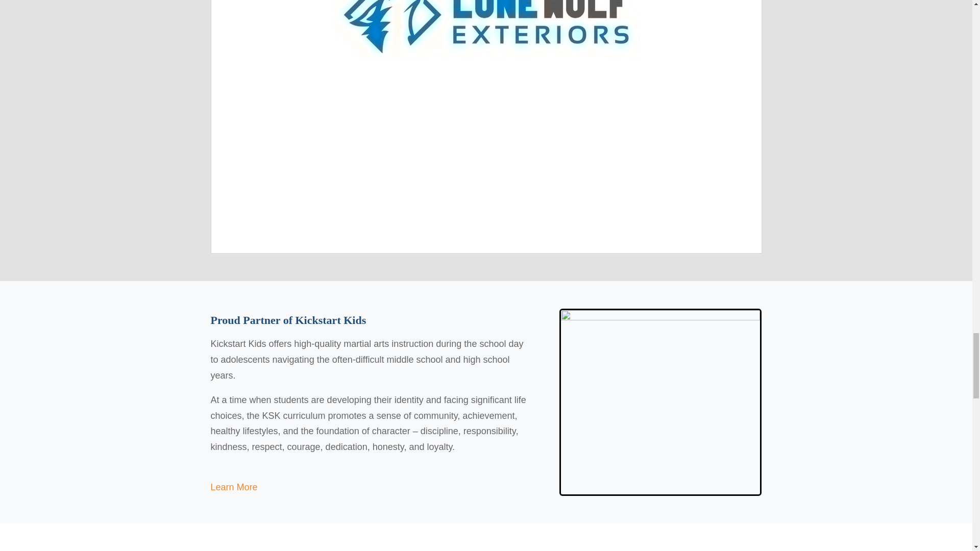 The image size is (980, 551). What do you see at coordinates (234, 495) in the screenshot?
I see `Learn More` at bounding box center [234, 495].